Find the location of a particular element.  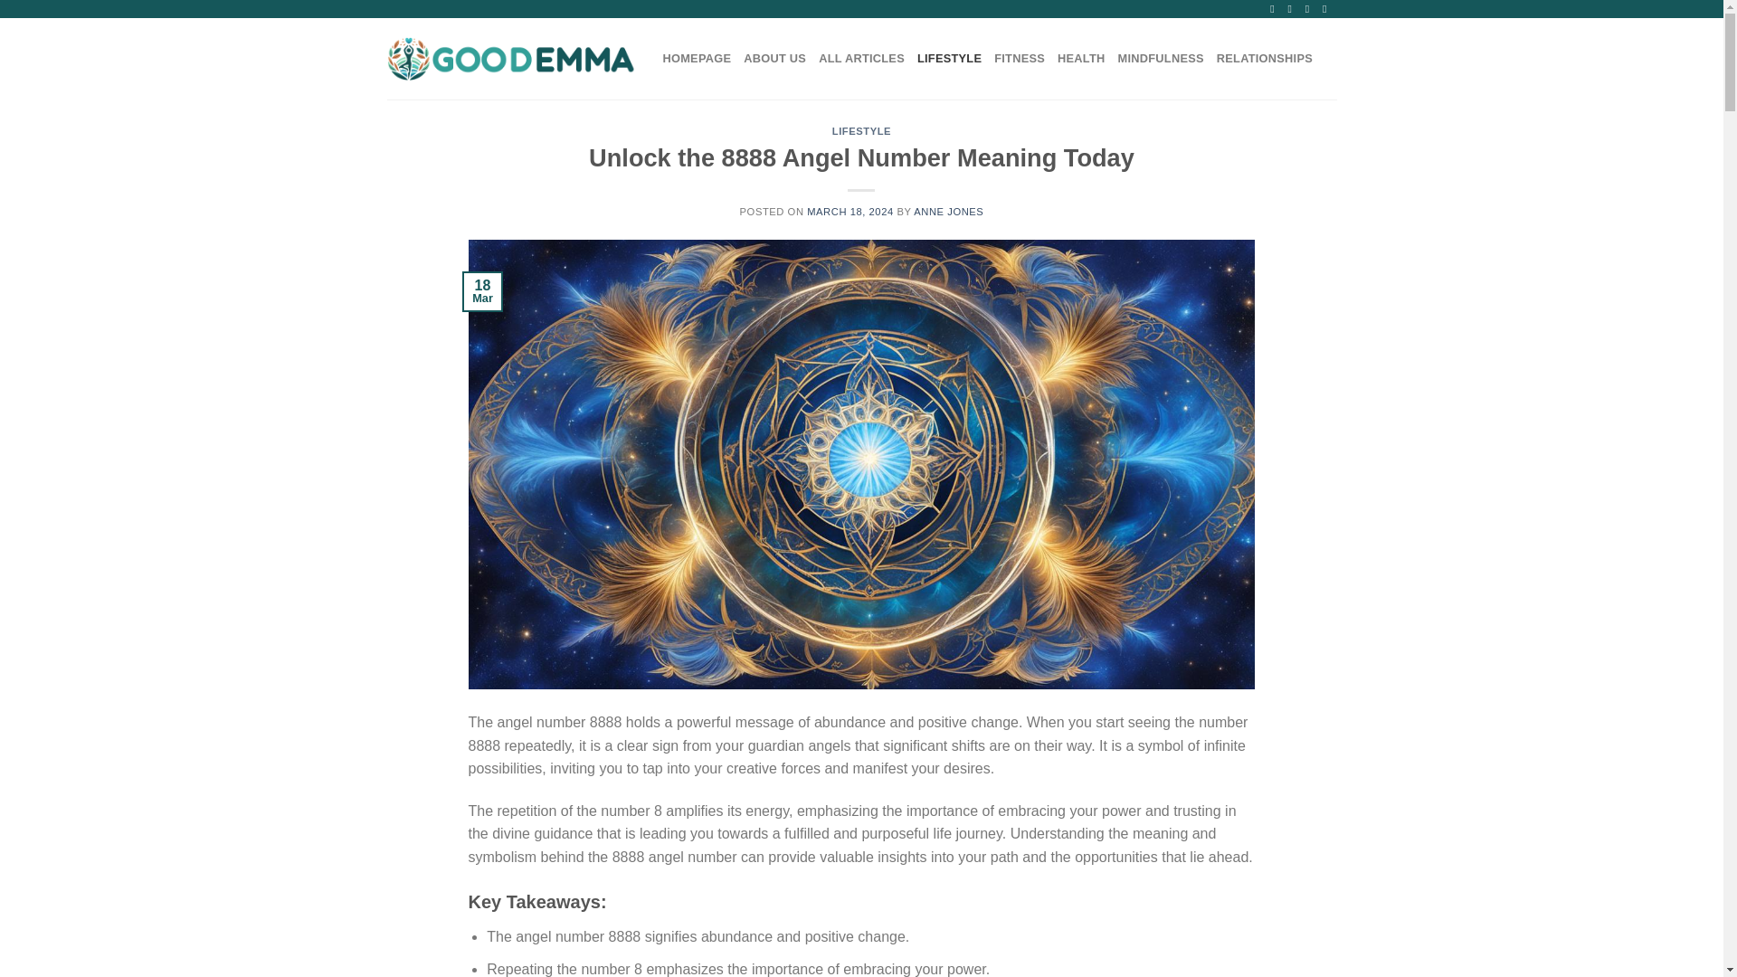

ALL ARTICLES is located at coordinates (861, 59).